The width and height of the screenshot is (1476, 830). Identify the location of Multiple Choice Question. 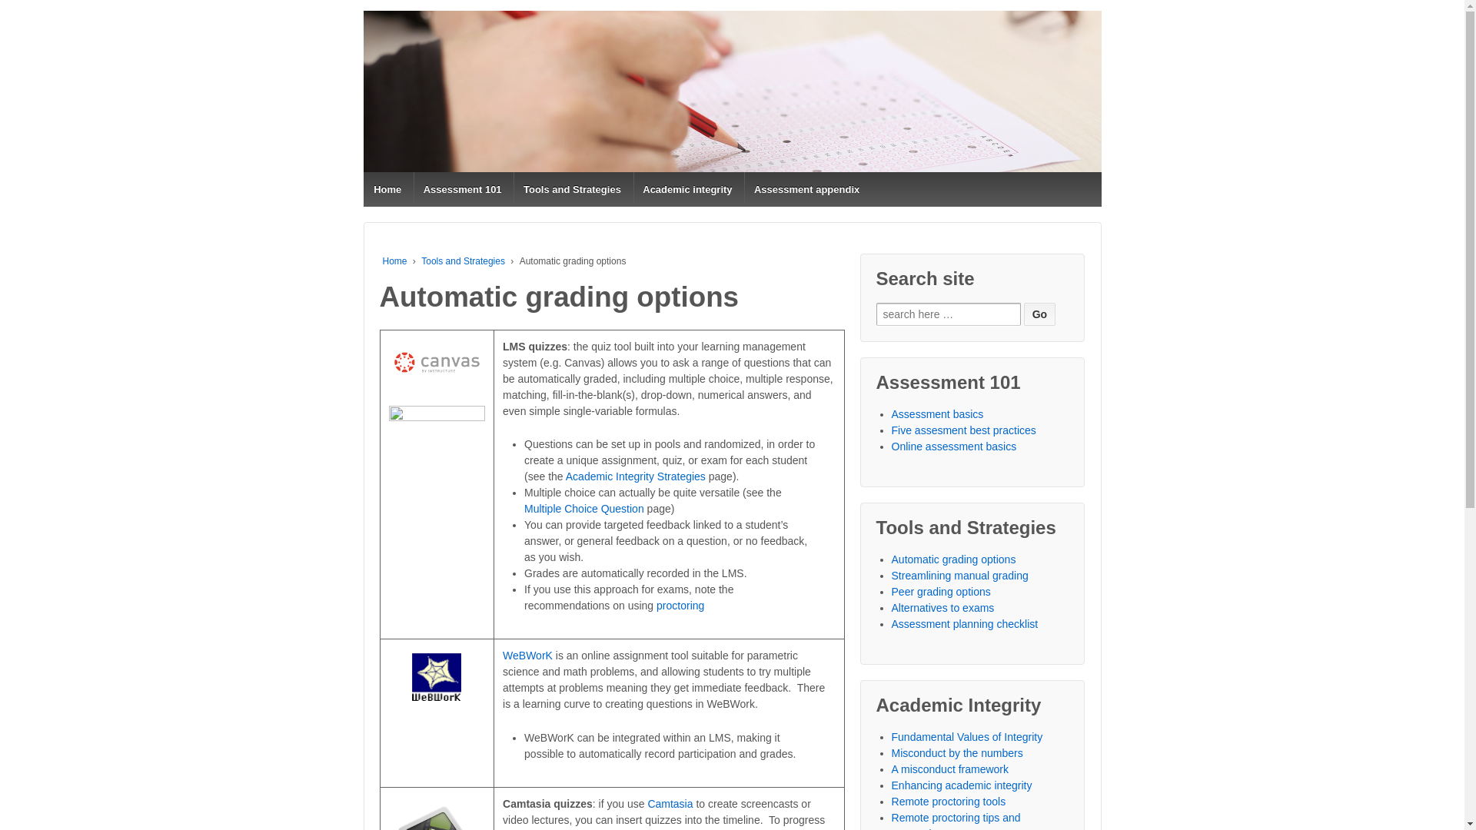
(583, 509).